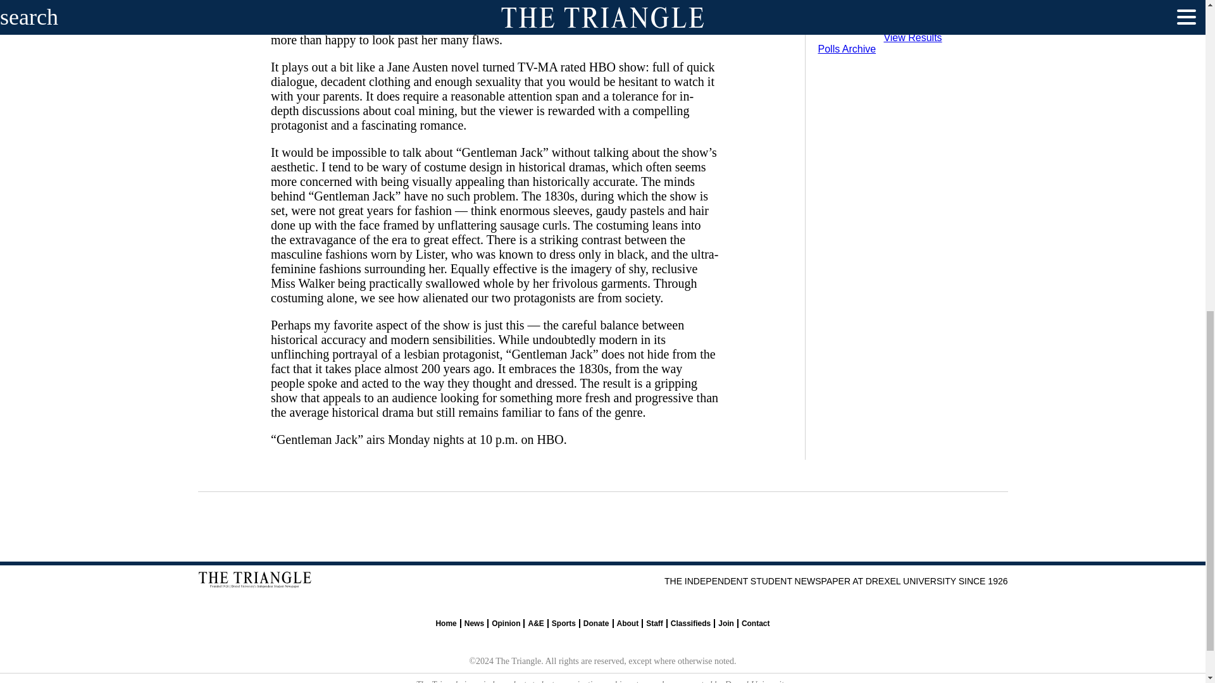  Describe the element at coordinates (627, 623) in the screenshot. I see `About` at that location.